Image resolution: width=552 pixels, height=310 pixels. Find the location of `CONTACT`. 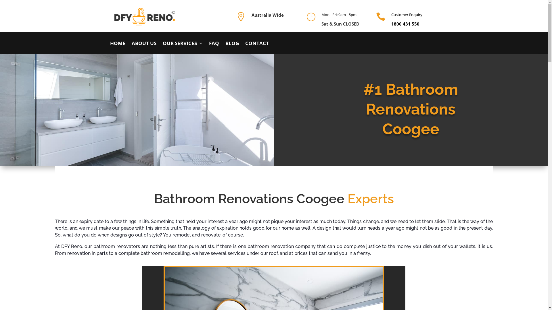

CONTACT is located at coordinates (257, 47).